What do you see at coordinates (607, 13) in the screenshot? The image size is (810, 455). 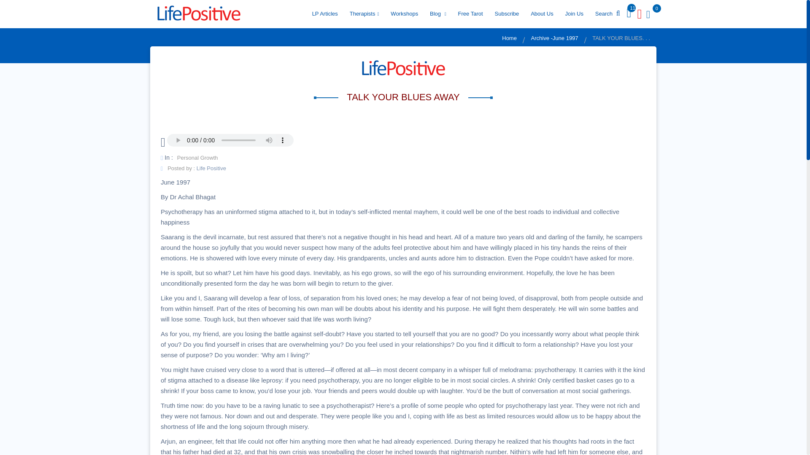 I see `Search` at bounding box center [607, 13].